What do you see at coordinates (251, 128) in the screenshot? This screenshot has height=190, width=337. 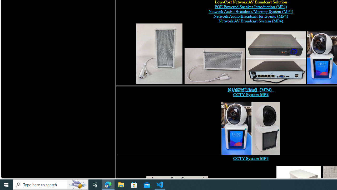 I see `wireless network camera,` at bounding box center [251, 128].